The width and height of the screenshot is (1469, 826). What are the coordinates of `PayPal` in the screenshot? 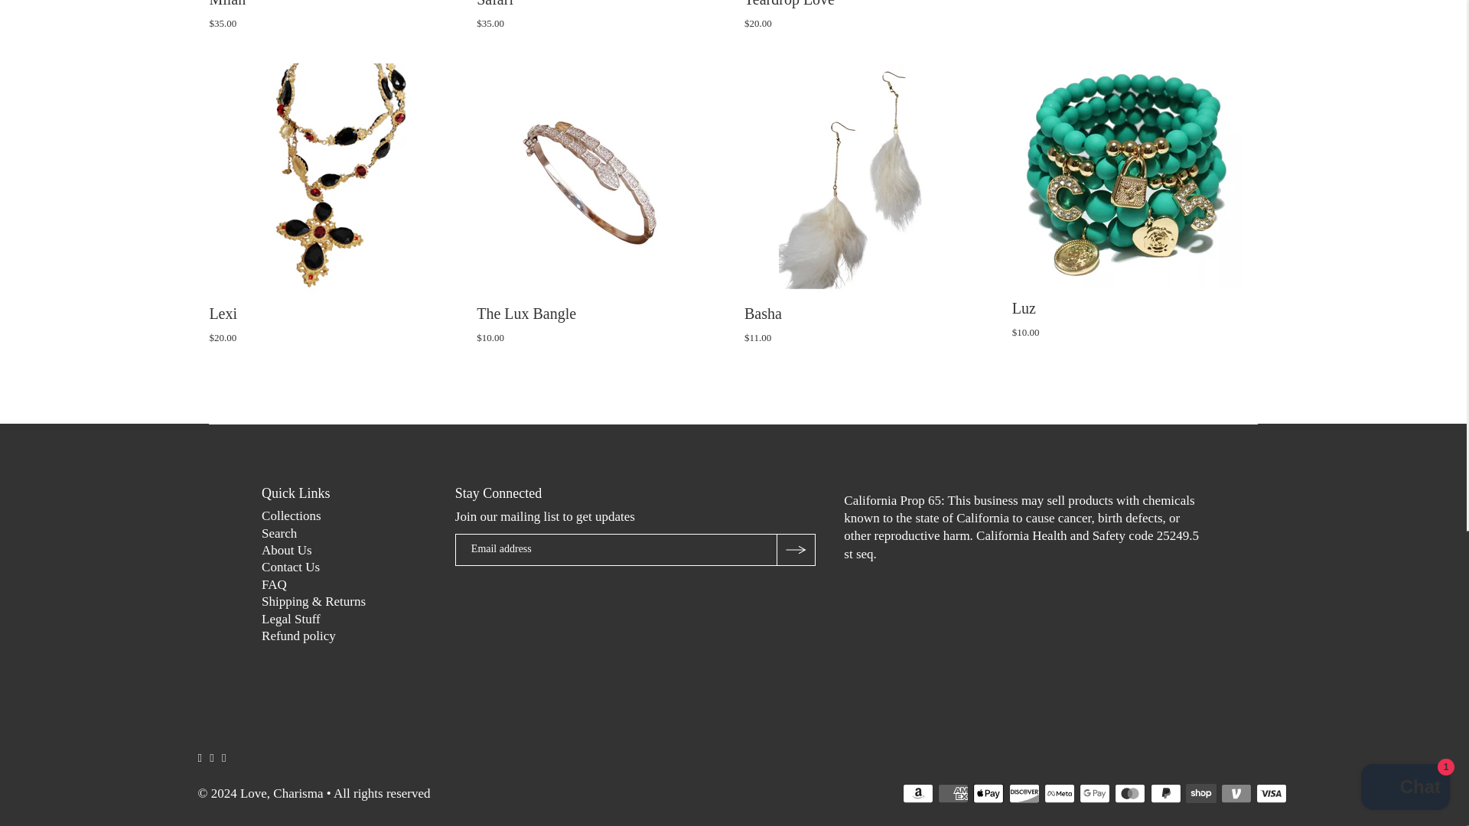 It's located at (1165, 792).